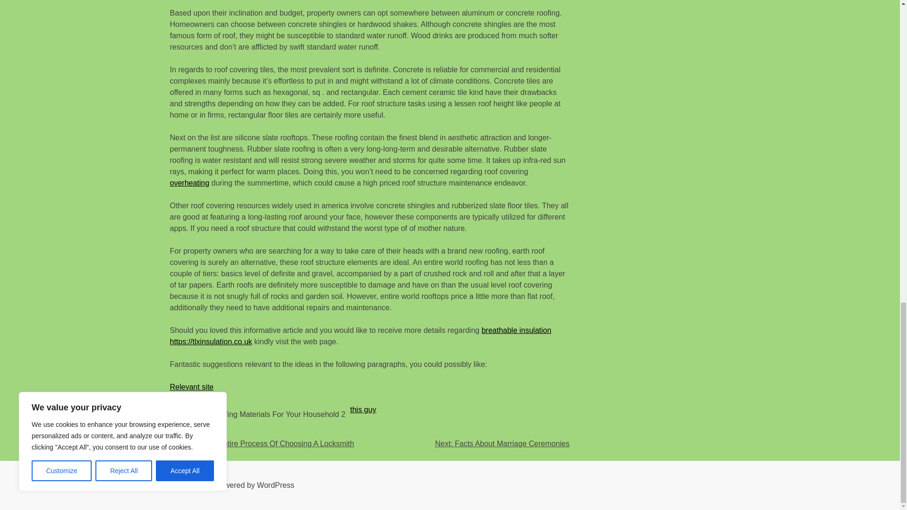 This screenshot has width=907, height=510. I want to click on Next: Facts About Marriage Ceremonies, so click(502, 443).